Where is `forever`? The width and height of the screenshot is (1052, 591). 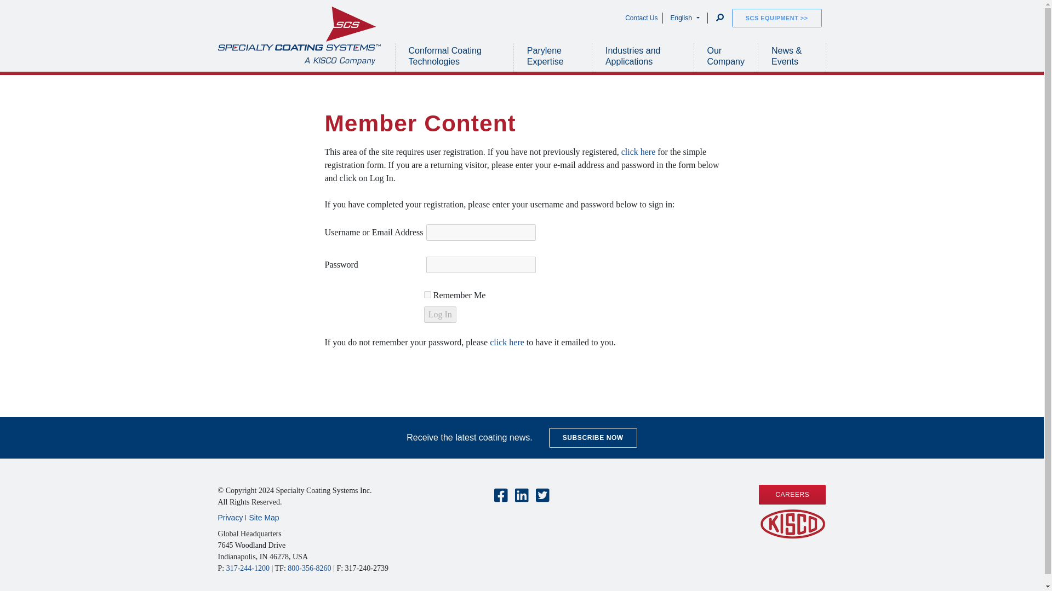
forever is located at coordinates (427, 294).